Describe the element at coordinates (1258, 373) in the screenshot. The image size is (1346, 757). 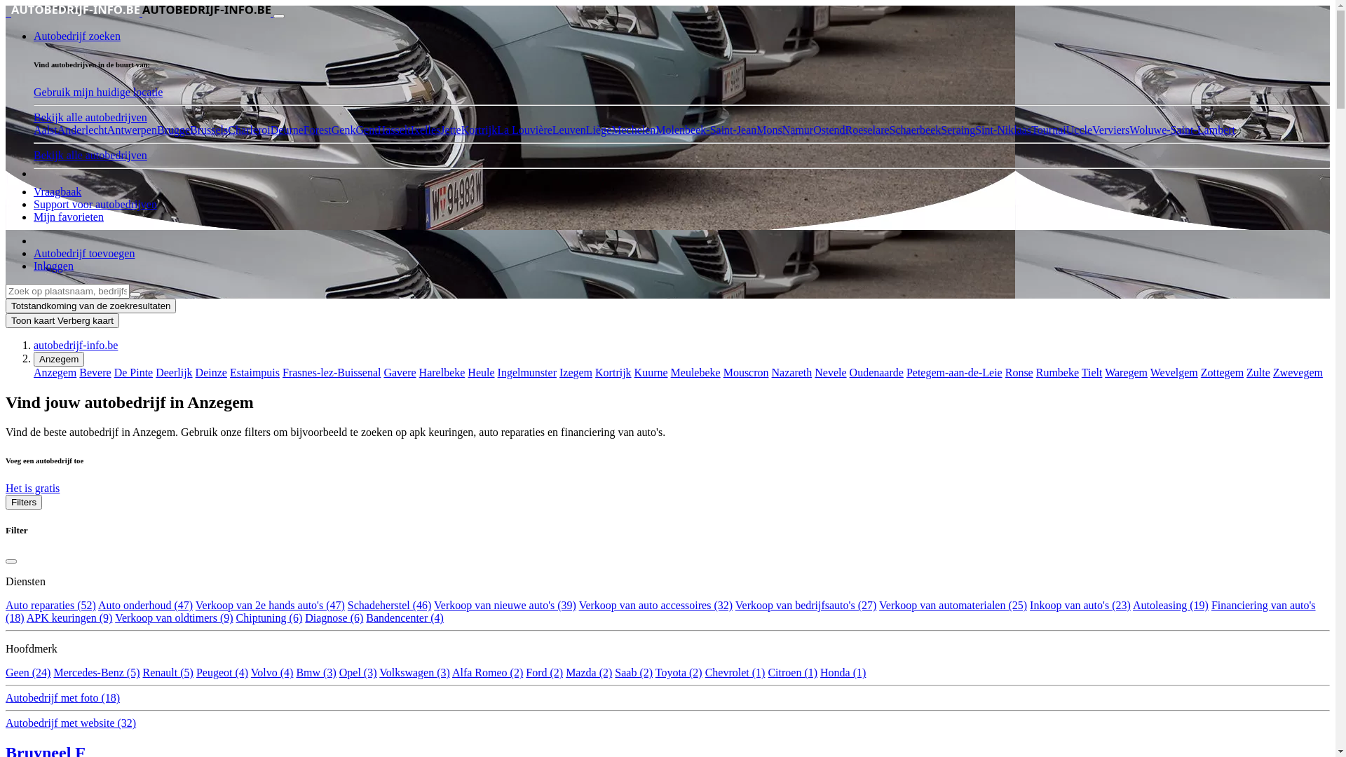
I see `Zulte` at that location.